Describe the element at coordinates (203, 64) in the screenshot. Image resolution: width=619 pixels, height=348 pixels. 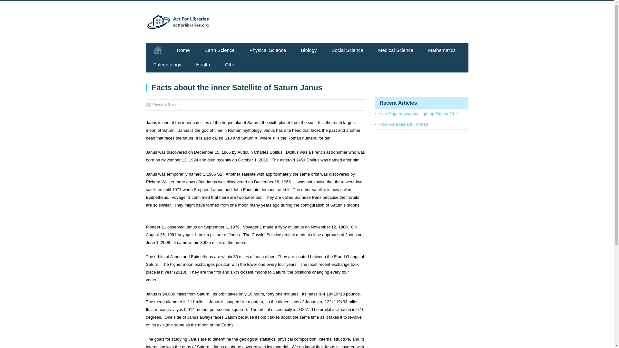
I see `Health` at that location.